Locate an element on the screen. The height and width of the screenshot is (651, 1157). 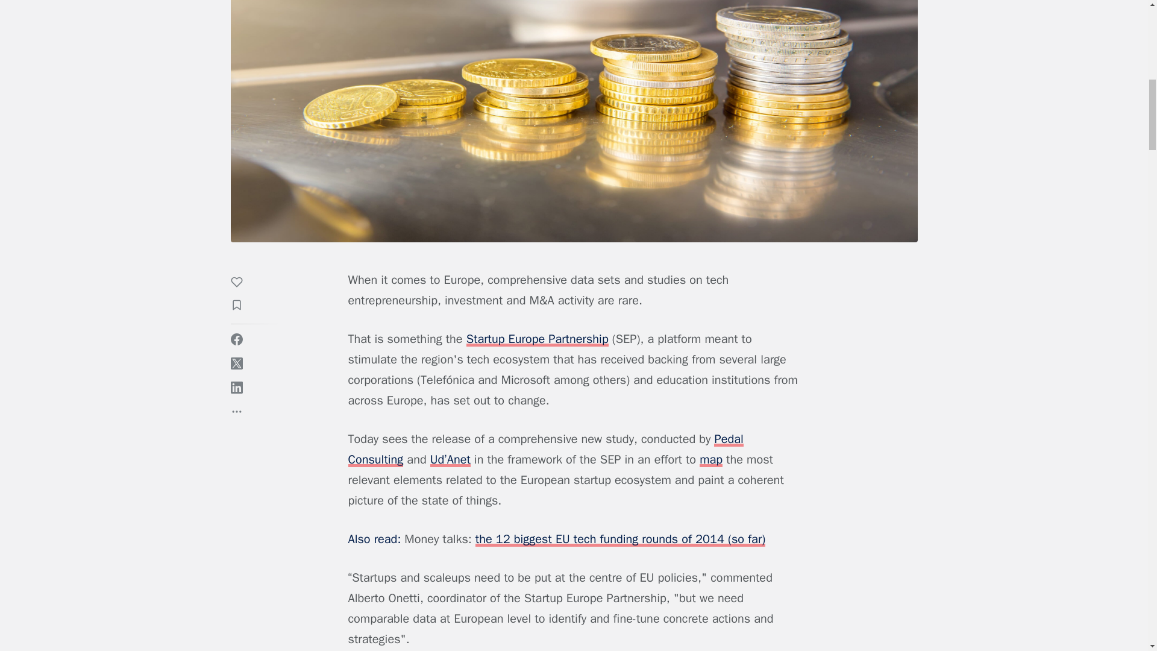
Share on Twitter is located at coordinates (236, 363).